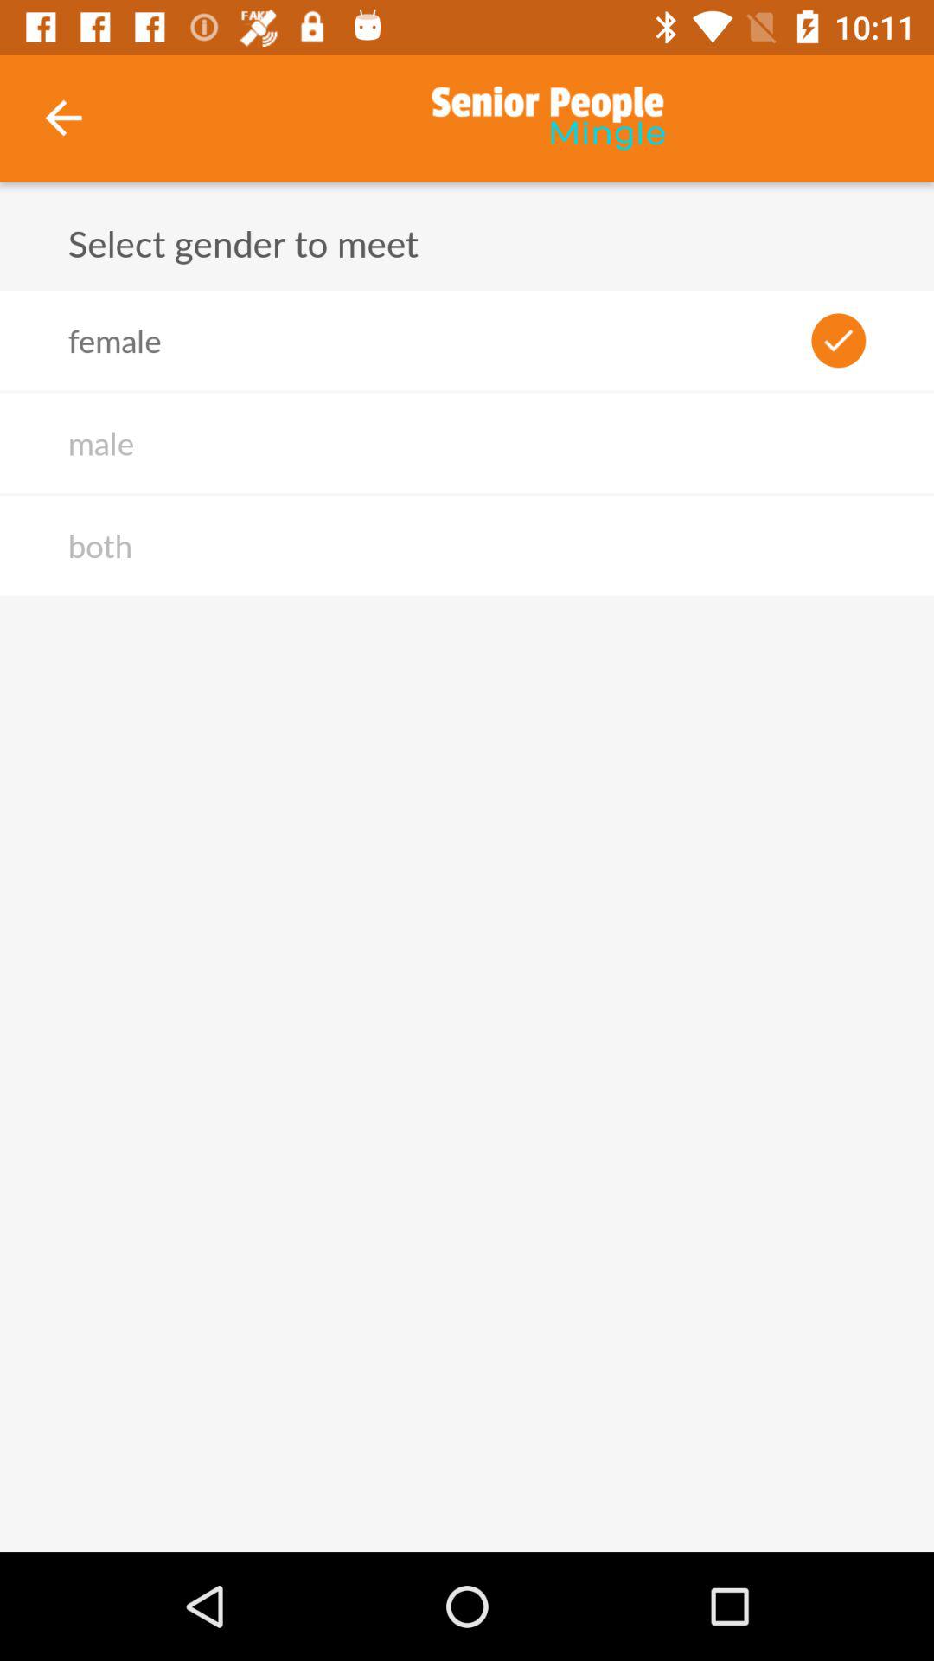 The height and width of the screenshot is (1661, 934). I want to click on turn on both icon, so click(99, 545).